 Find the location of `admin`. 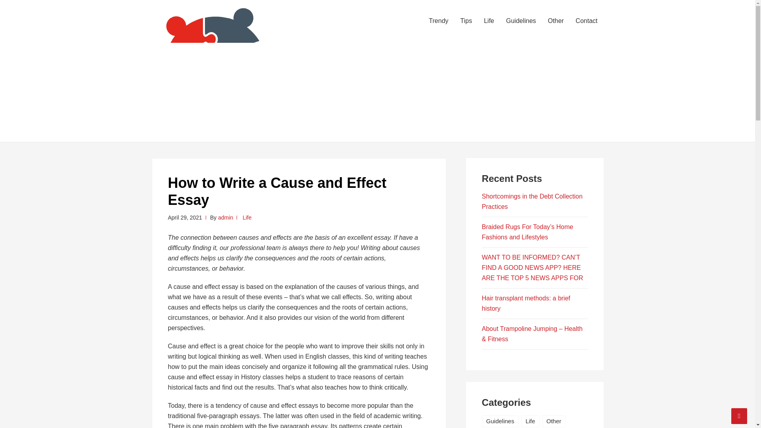

admin is located at coordinates (225, 218).